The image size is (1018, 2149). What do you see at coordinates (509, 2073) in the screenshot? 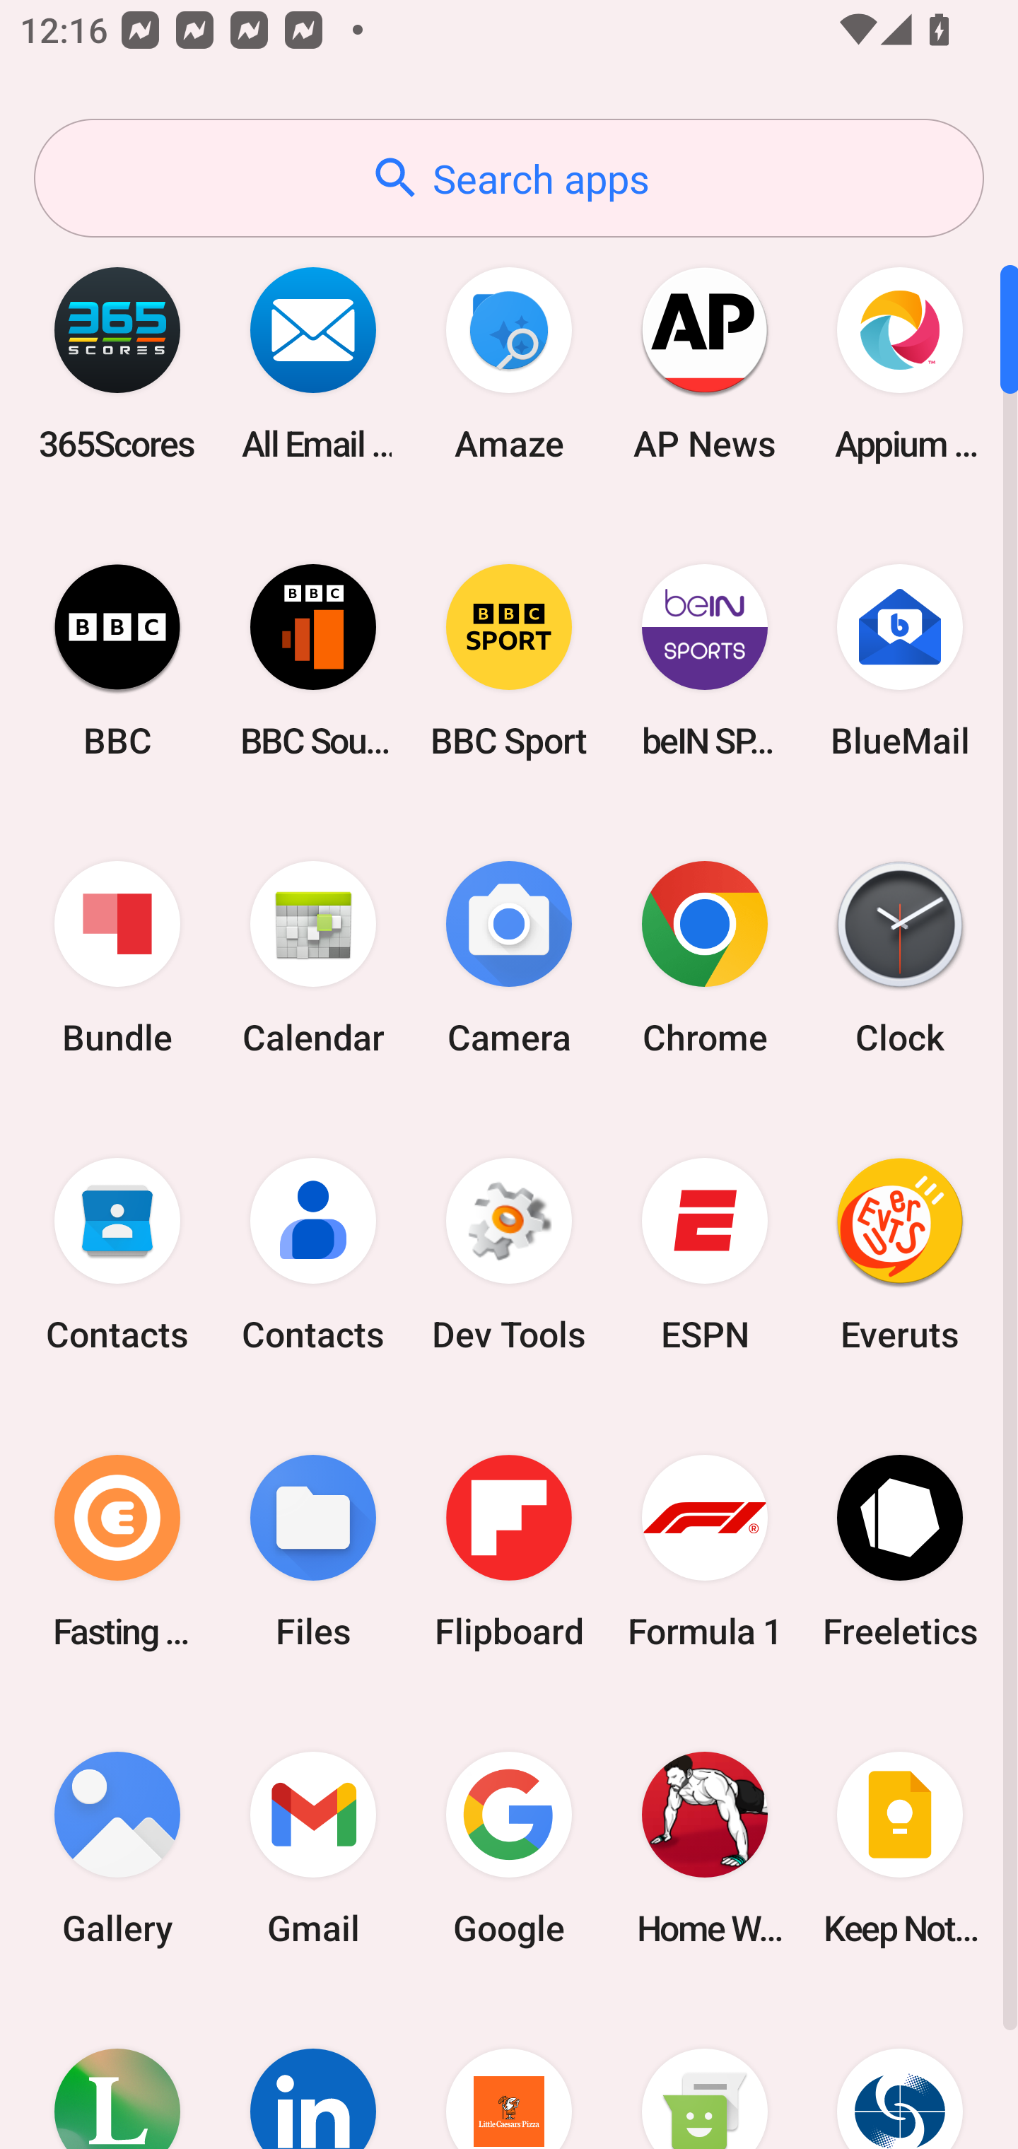
I see `Little Caesars Pizza` at bounding box center [509, 2073].